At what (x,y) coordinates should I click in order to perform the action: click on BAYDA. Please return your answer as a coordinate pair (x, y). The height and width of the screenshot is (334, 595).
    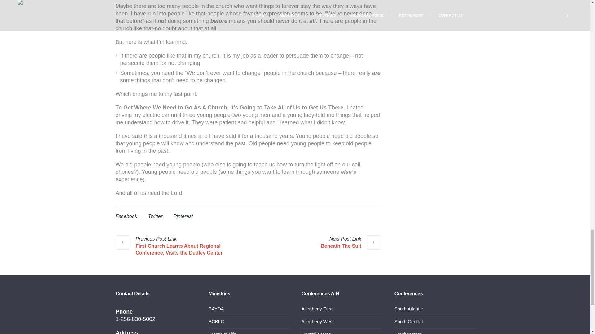
    Looking at the image, I should click on (216, 309).